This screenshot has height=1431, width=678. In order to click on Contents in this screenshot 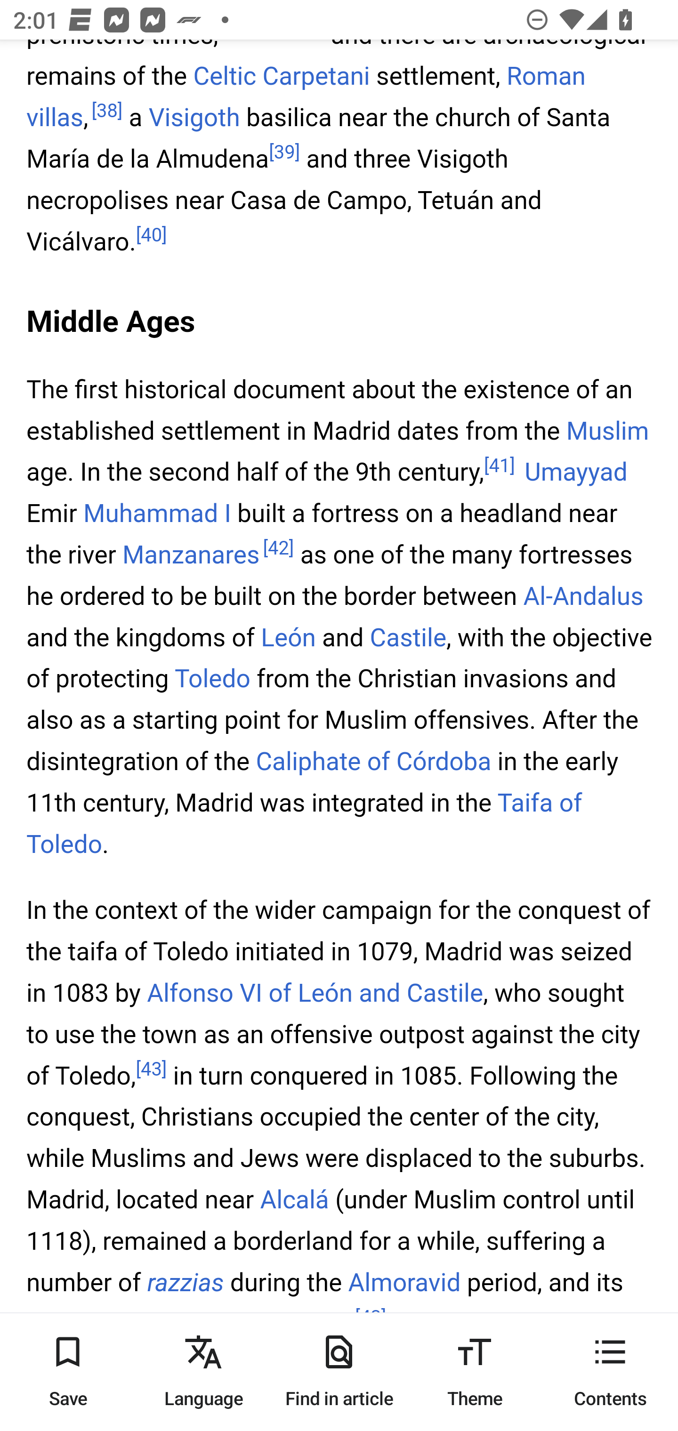, I will do `click(610, 1372)`.